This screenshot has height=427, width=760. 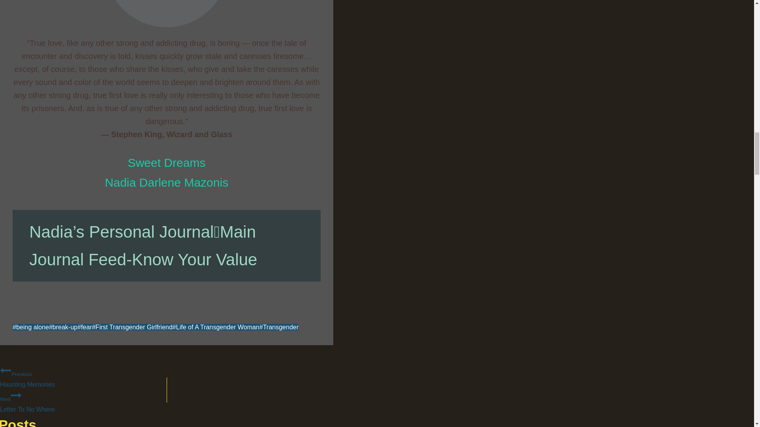 What do you see at coordinates (279, 327) in the screenshot?
I see `Transgender` at bounding box center [279, 327].